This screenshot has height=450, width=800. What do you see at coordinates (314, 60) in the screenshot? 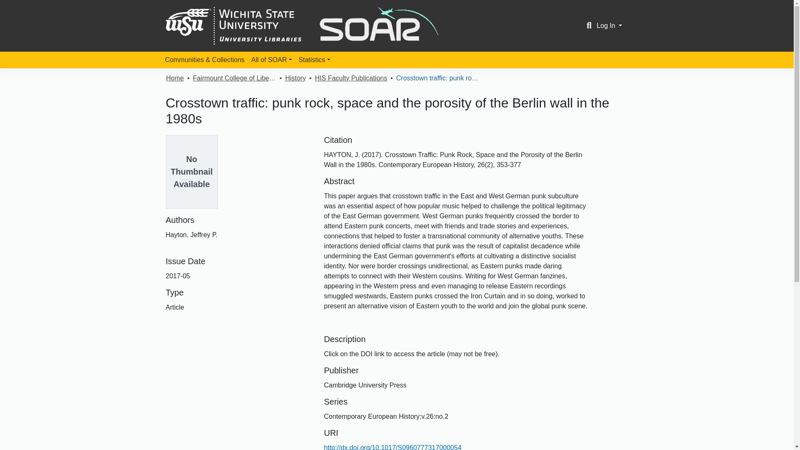
I see `Statistics` at bounding box center [314, 60].